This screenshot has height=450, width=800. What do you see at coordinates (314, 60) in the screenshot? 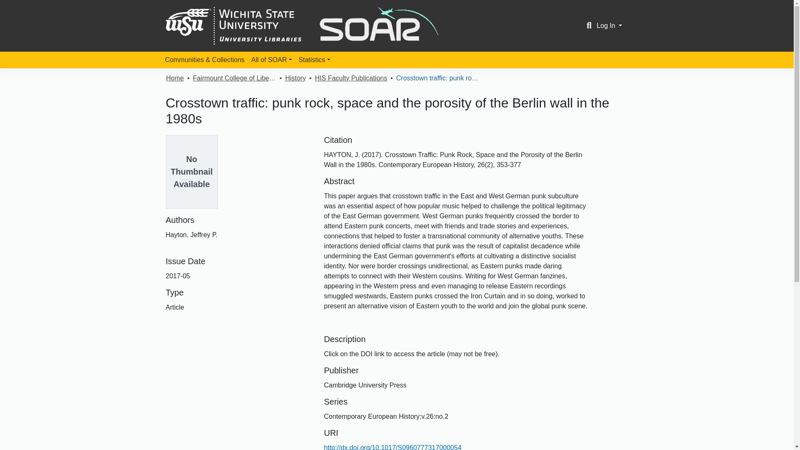
I see `Statistics` at bounding box center [314, 60].